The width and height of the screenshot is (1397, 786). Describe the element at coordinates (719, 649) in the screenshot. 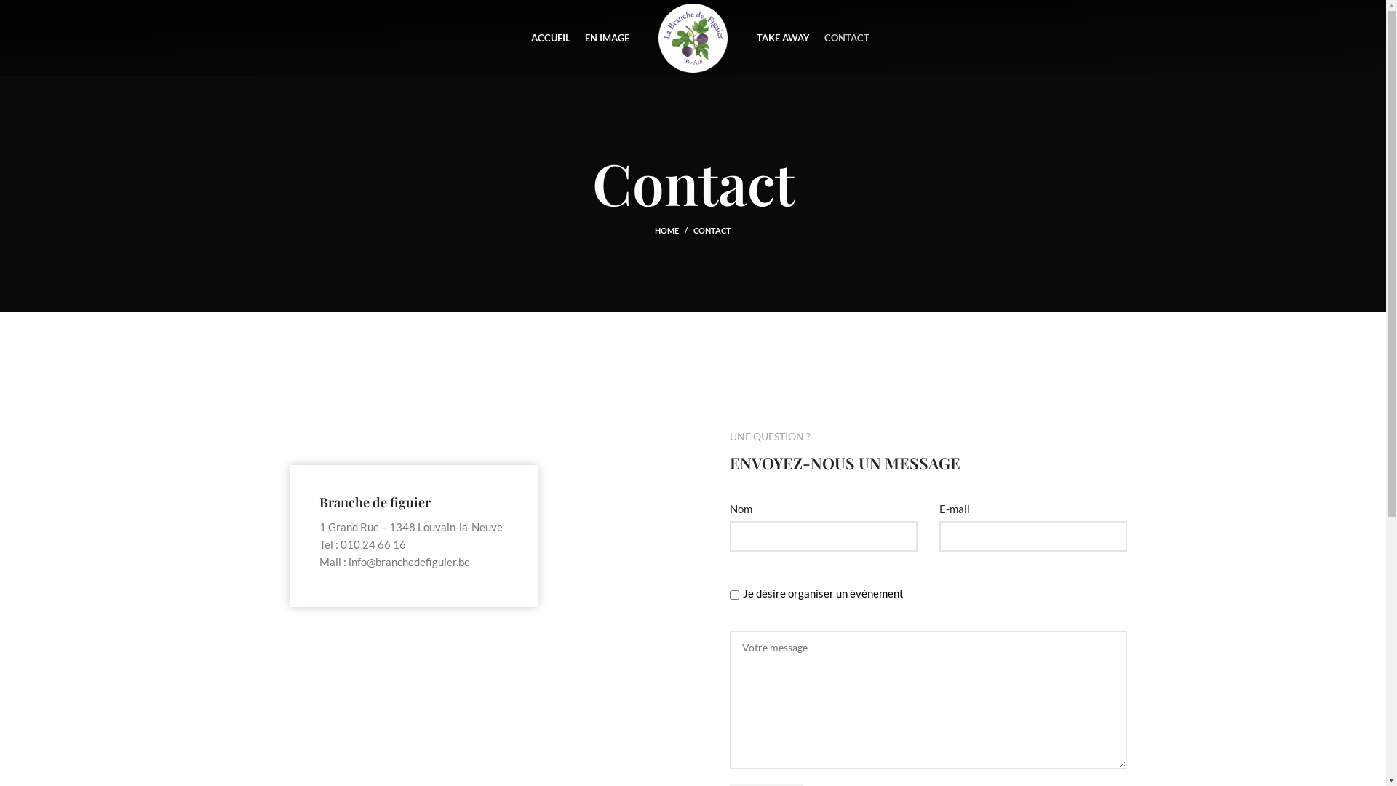

I see `RGPD` at that location.